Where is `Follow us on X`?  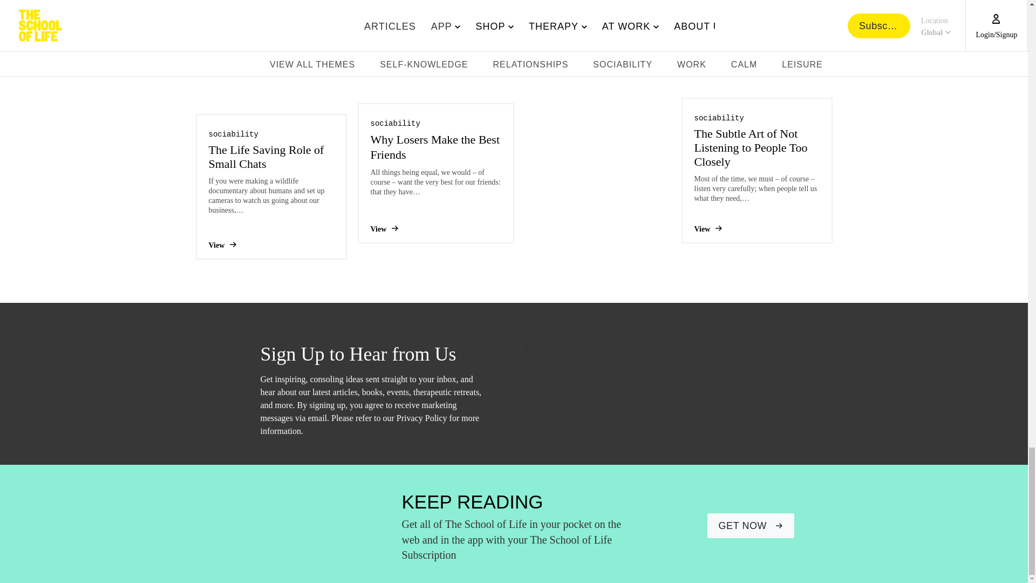 Follow us on X is located at coordinates (786, 527).